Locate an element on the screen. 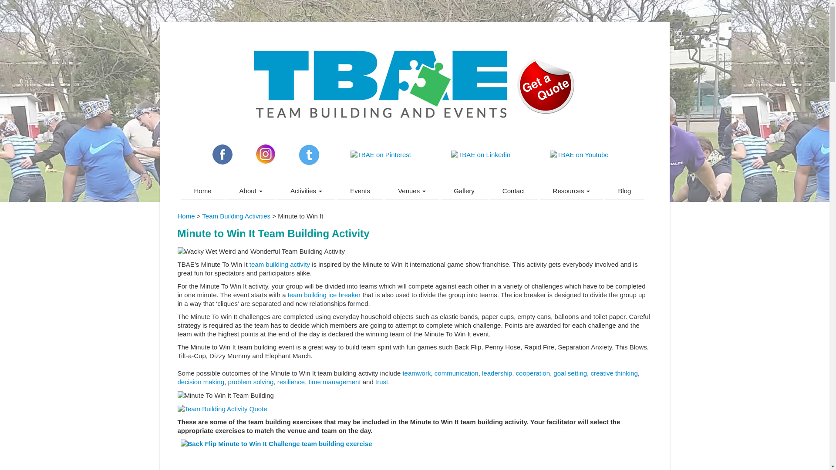 The image size is (836, 470). team building ice breaker is located at coordinates (324, 294).